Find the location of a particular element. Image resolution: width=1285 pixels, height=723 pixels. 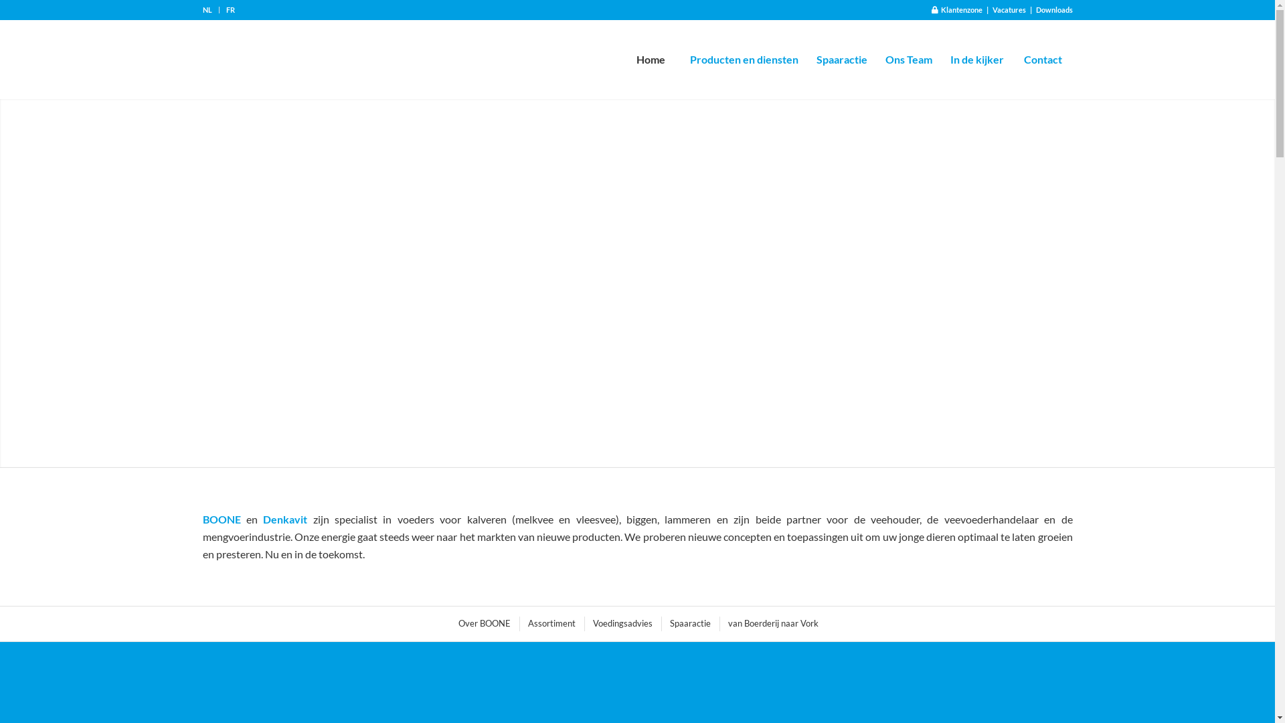

Assortiment is located at coordinates (551, 624).